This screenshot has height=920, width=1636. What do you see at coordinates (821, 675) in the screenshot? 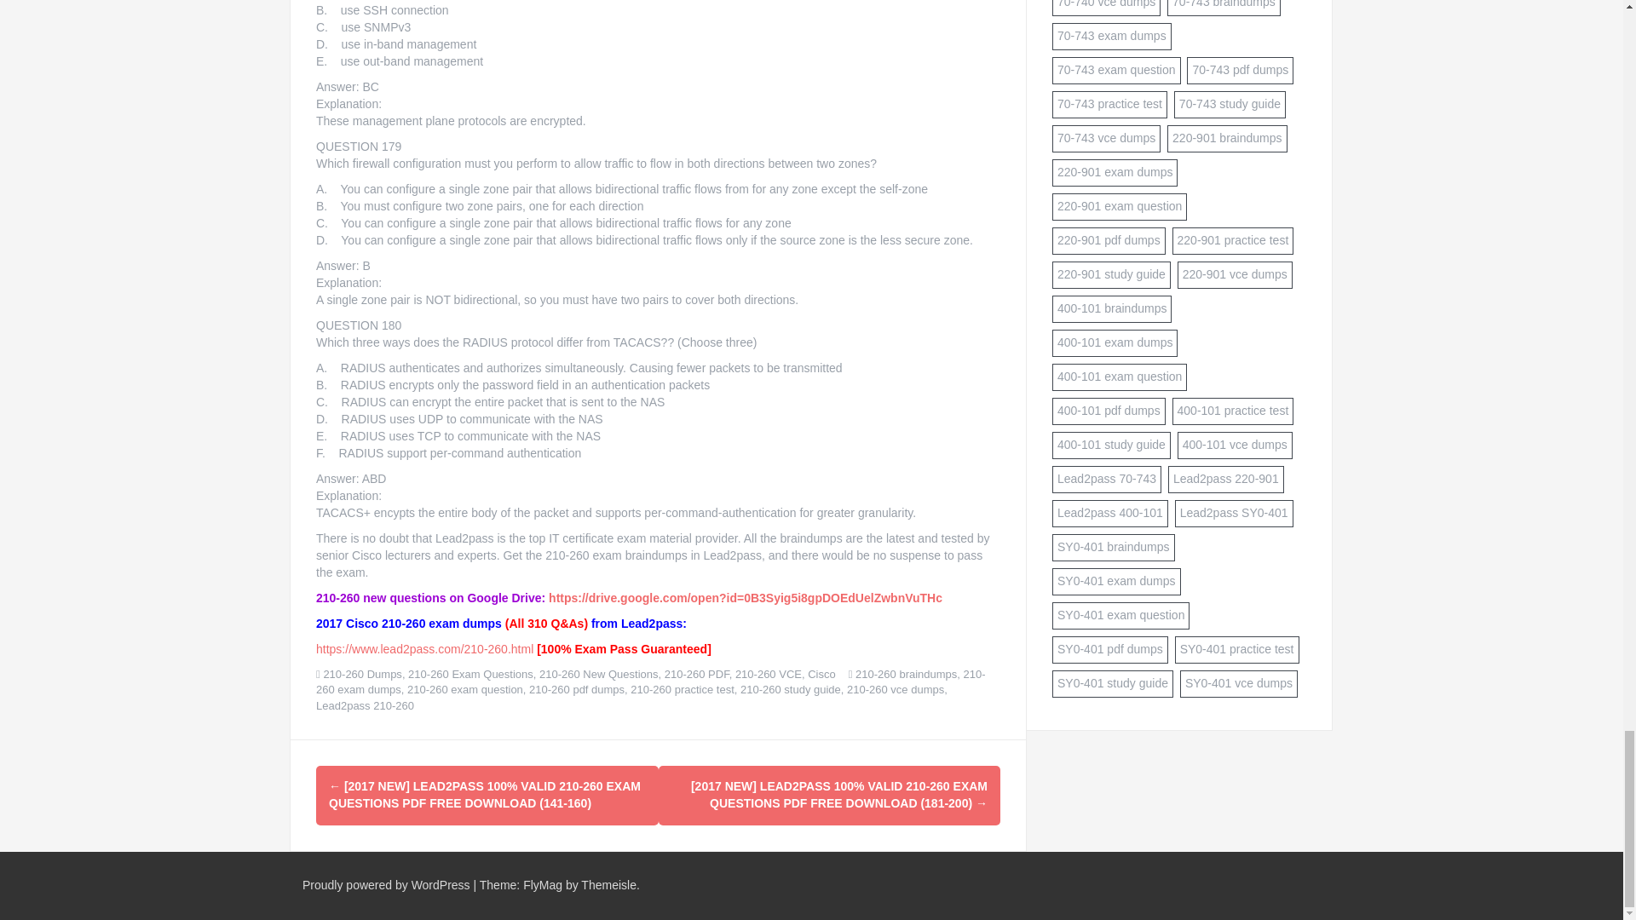
I see `Cisco` at bounding box center [821, 675].